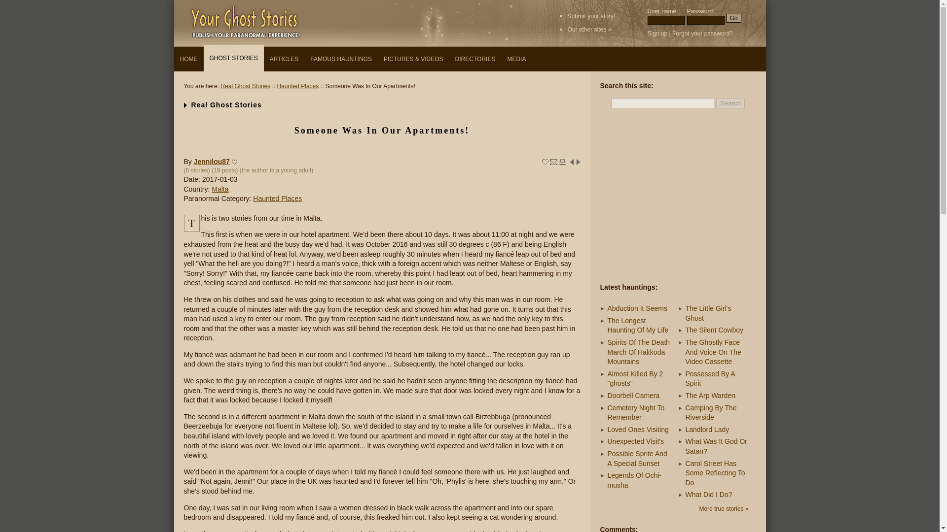 The image size is (947, 532). Describe the element at coordinates (700, 33) in the screenshot. I see `Forgot your password` at that location.